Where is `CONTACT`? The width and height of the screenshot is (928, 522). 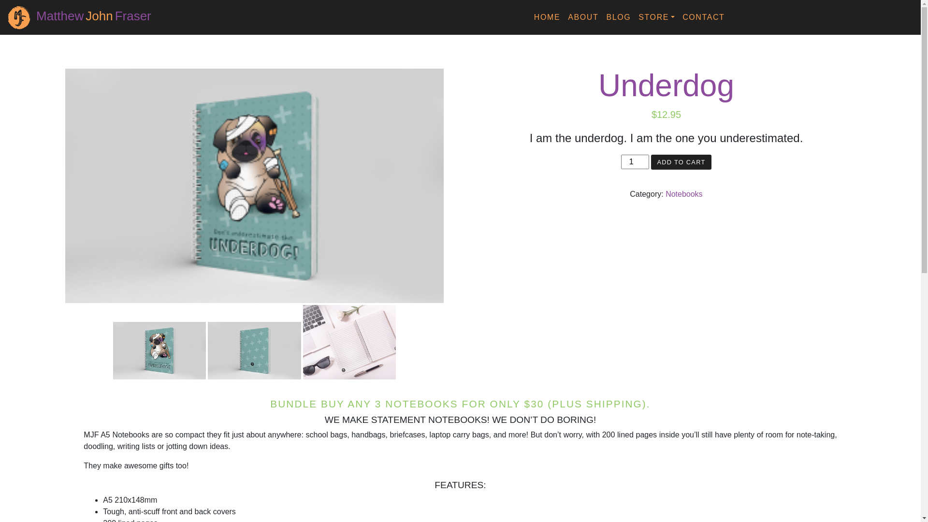 CONTACT is located at coordinates (704, 17).